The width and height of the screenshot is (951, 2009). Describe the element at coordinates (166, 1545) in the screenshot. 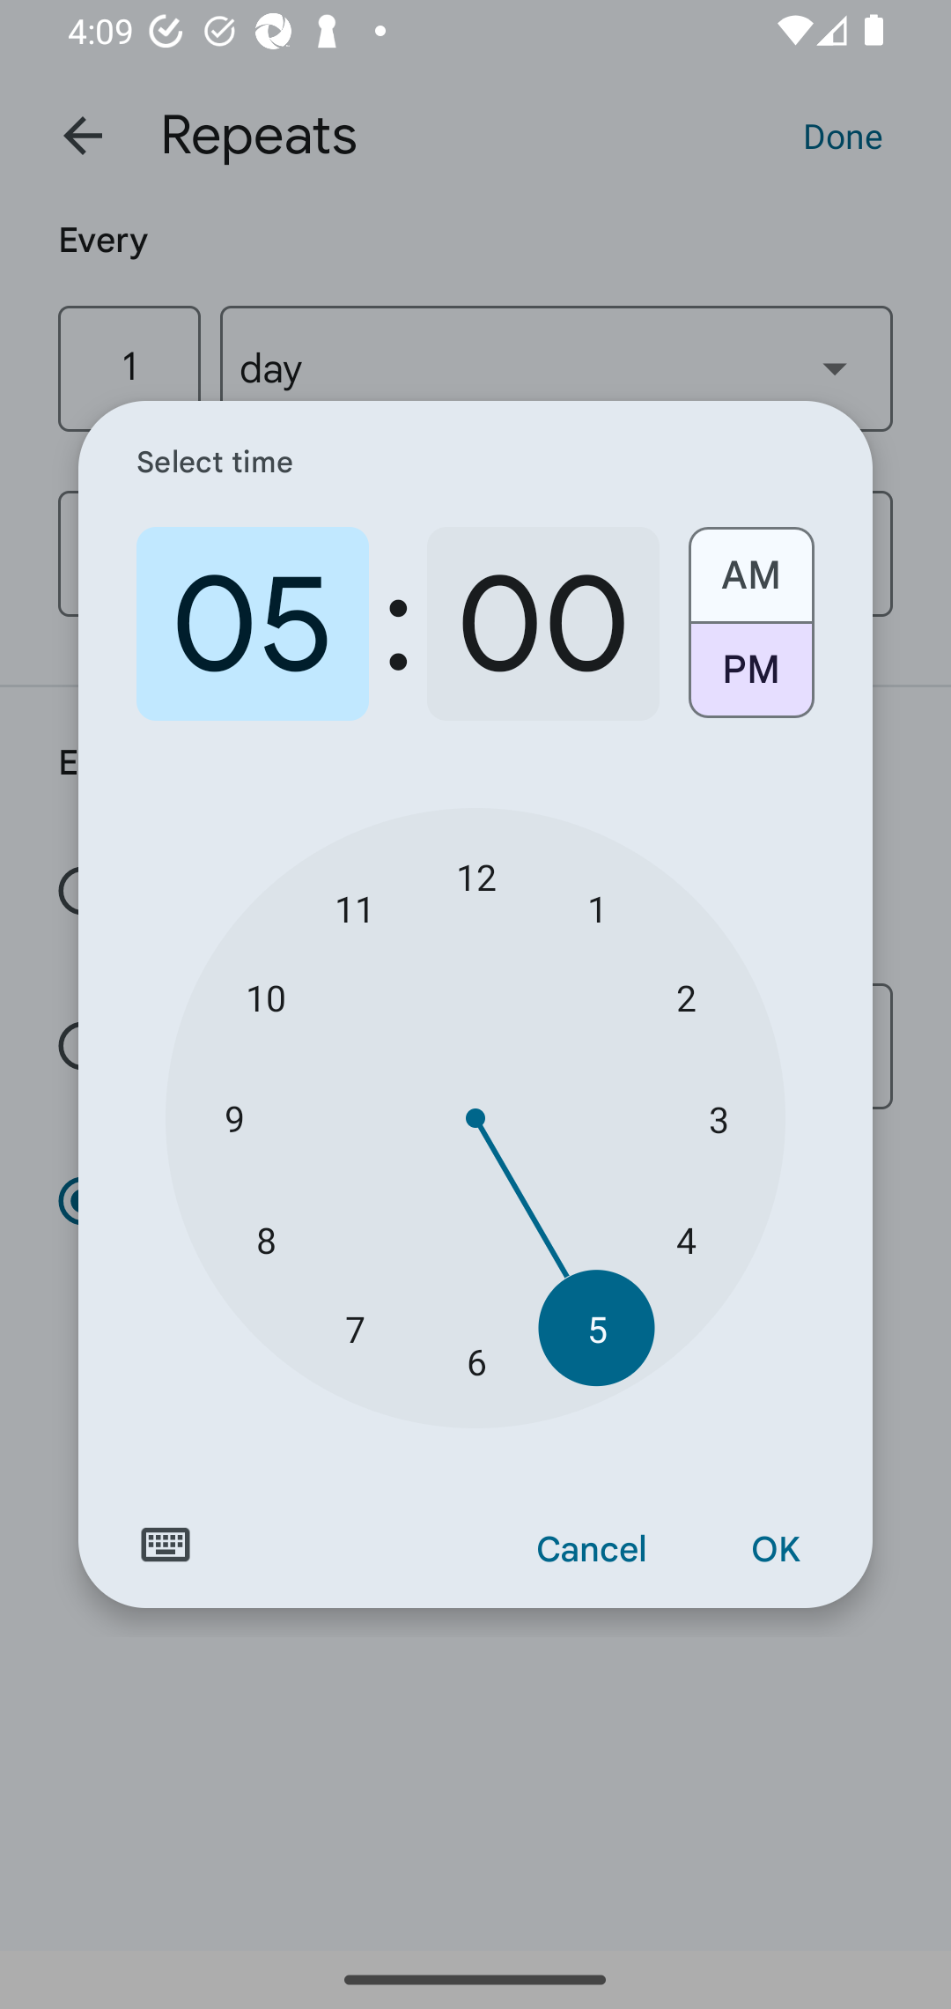

I see `Switch to text input mode for the time input.` at that location.